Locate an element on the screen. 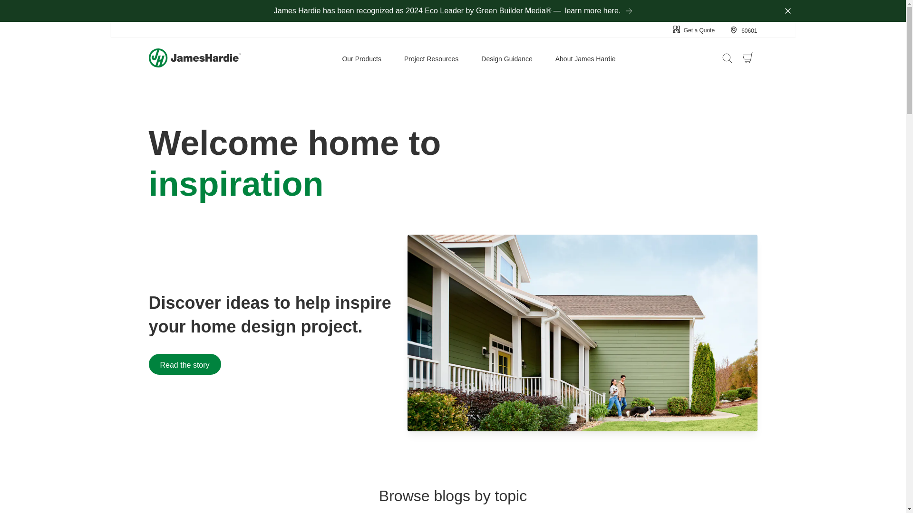 The image size is (913, 513). Get a Quote is located at coordinates (693, 29).